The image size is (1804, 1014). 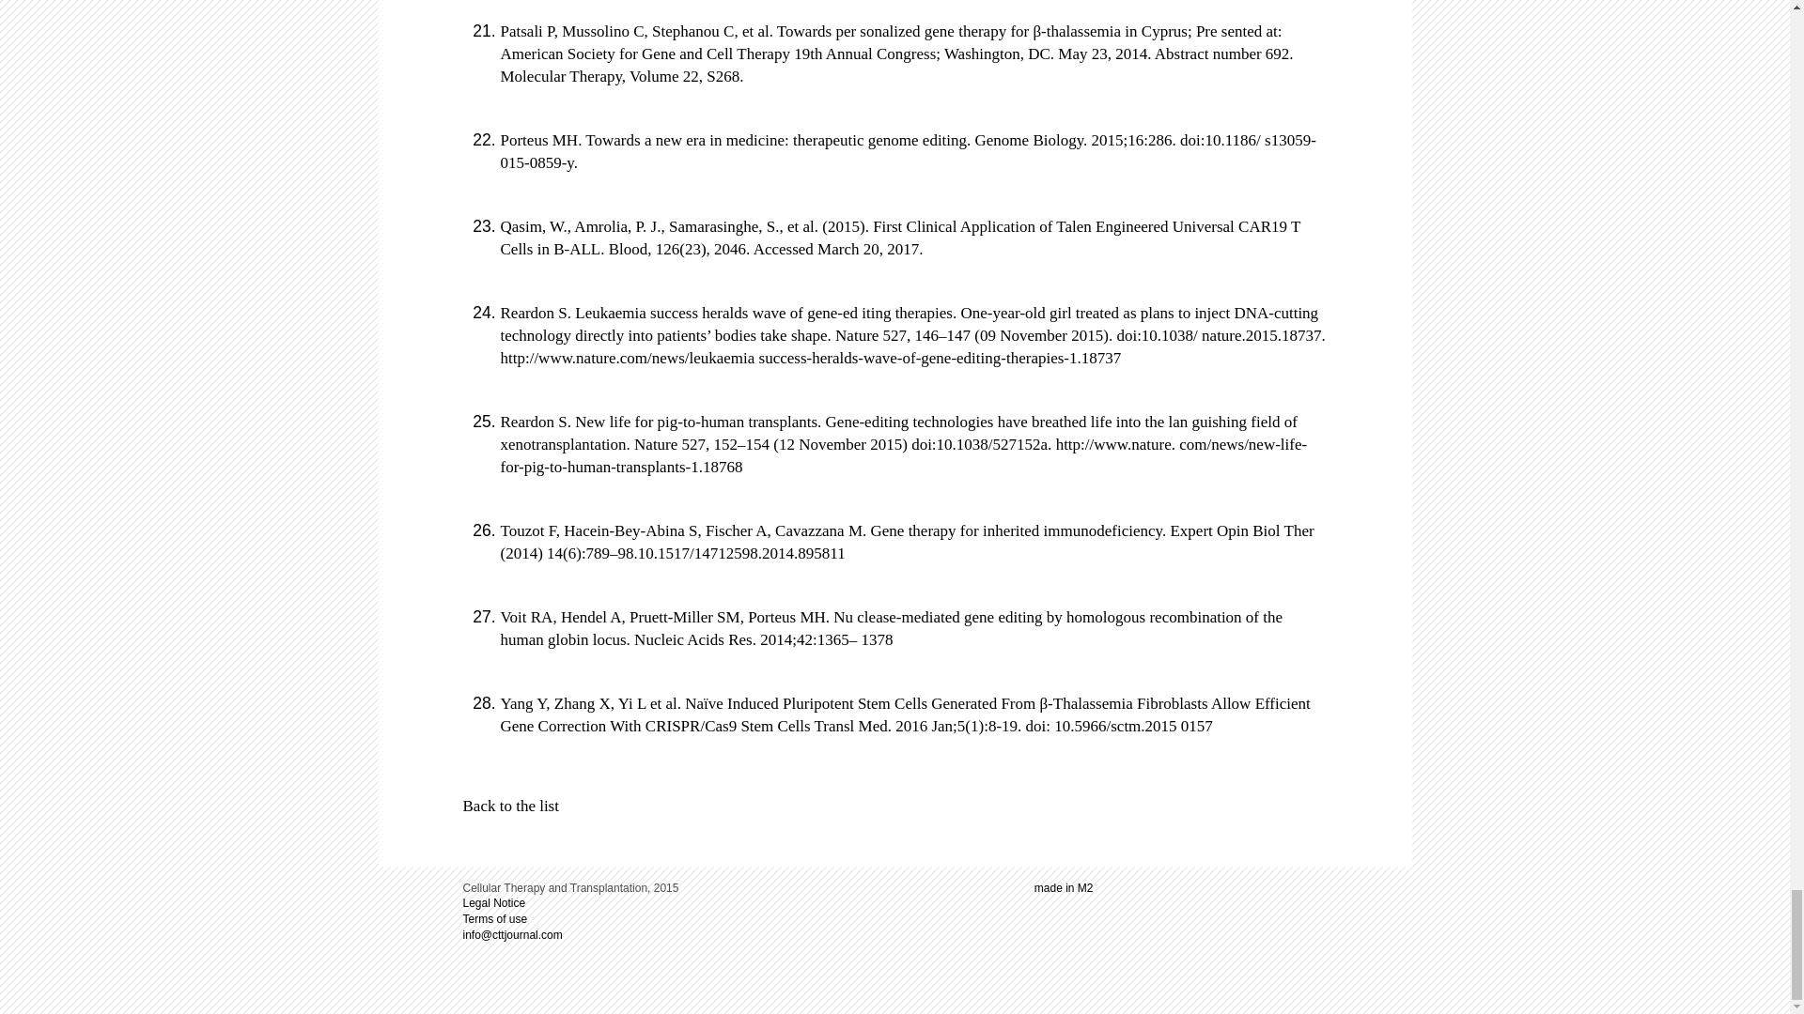 I want to click on Terms of use, so click(x=494, y=919).